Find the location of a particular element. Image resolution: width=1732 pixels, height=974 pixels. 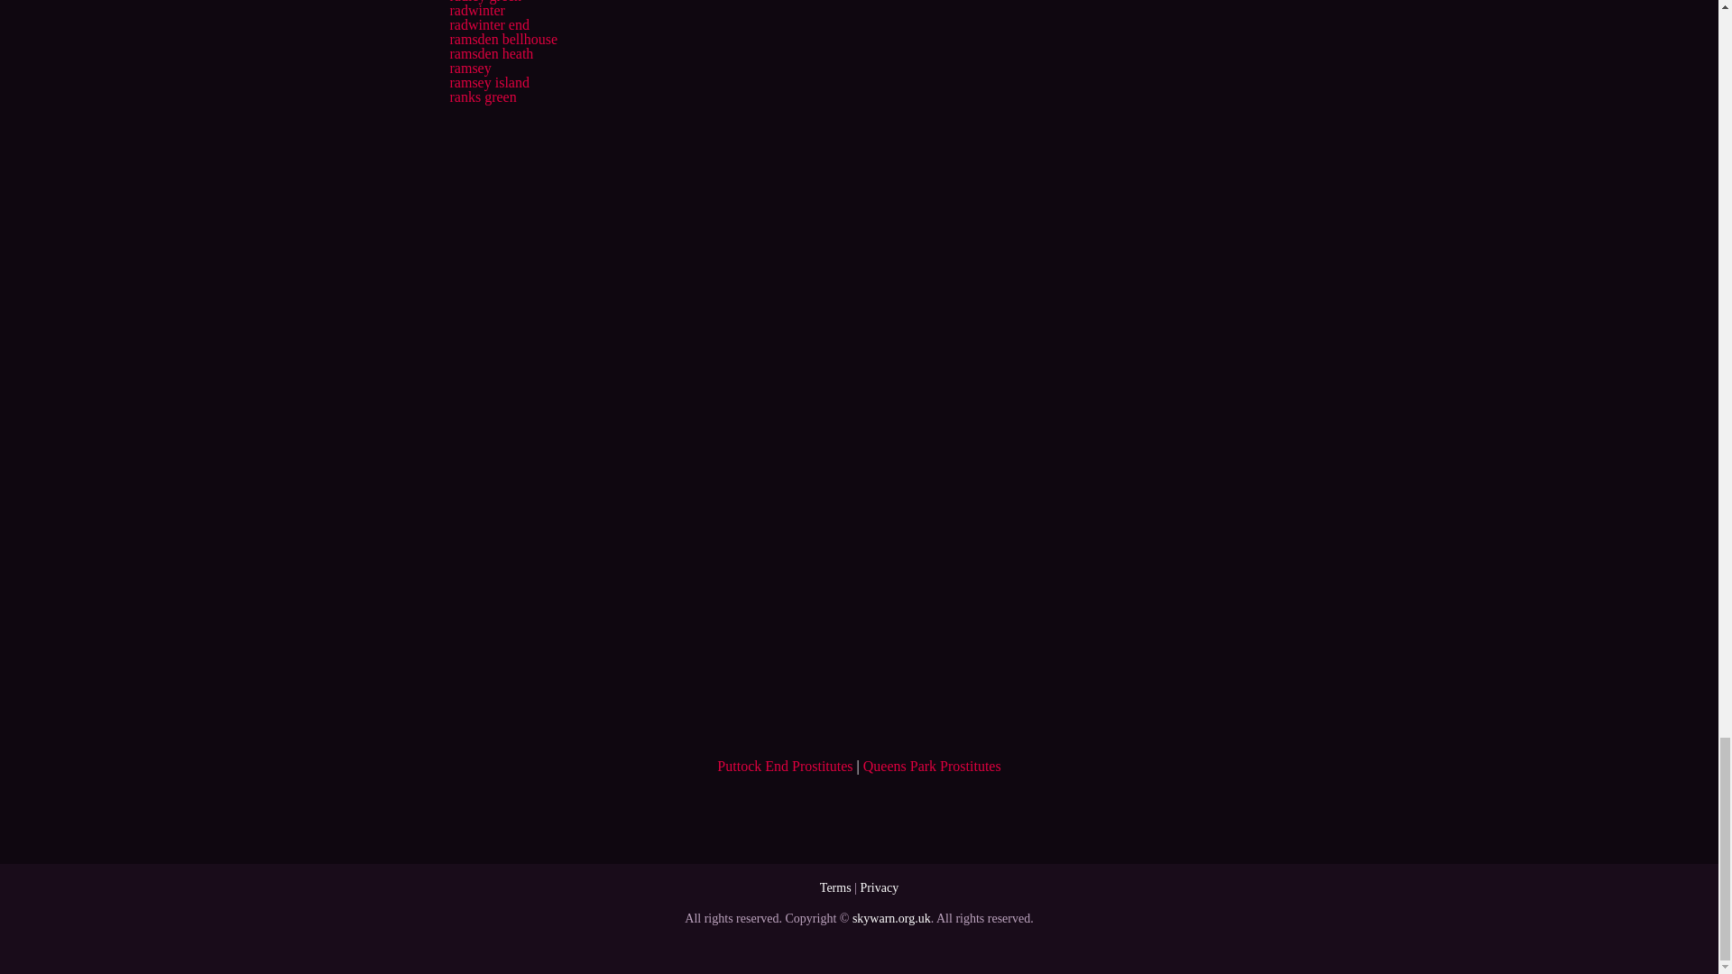

radwinter is located at coordinates (476, 11).